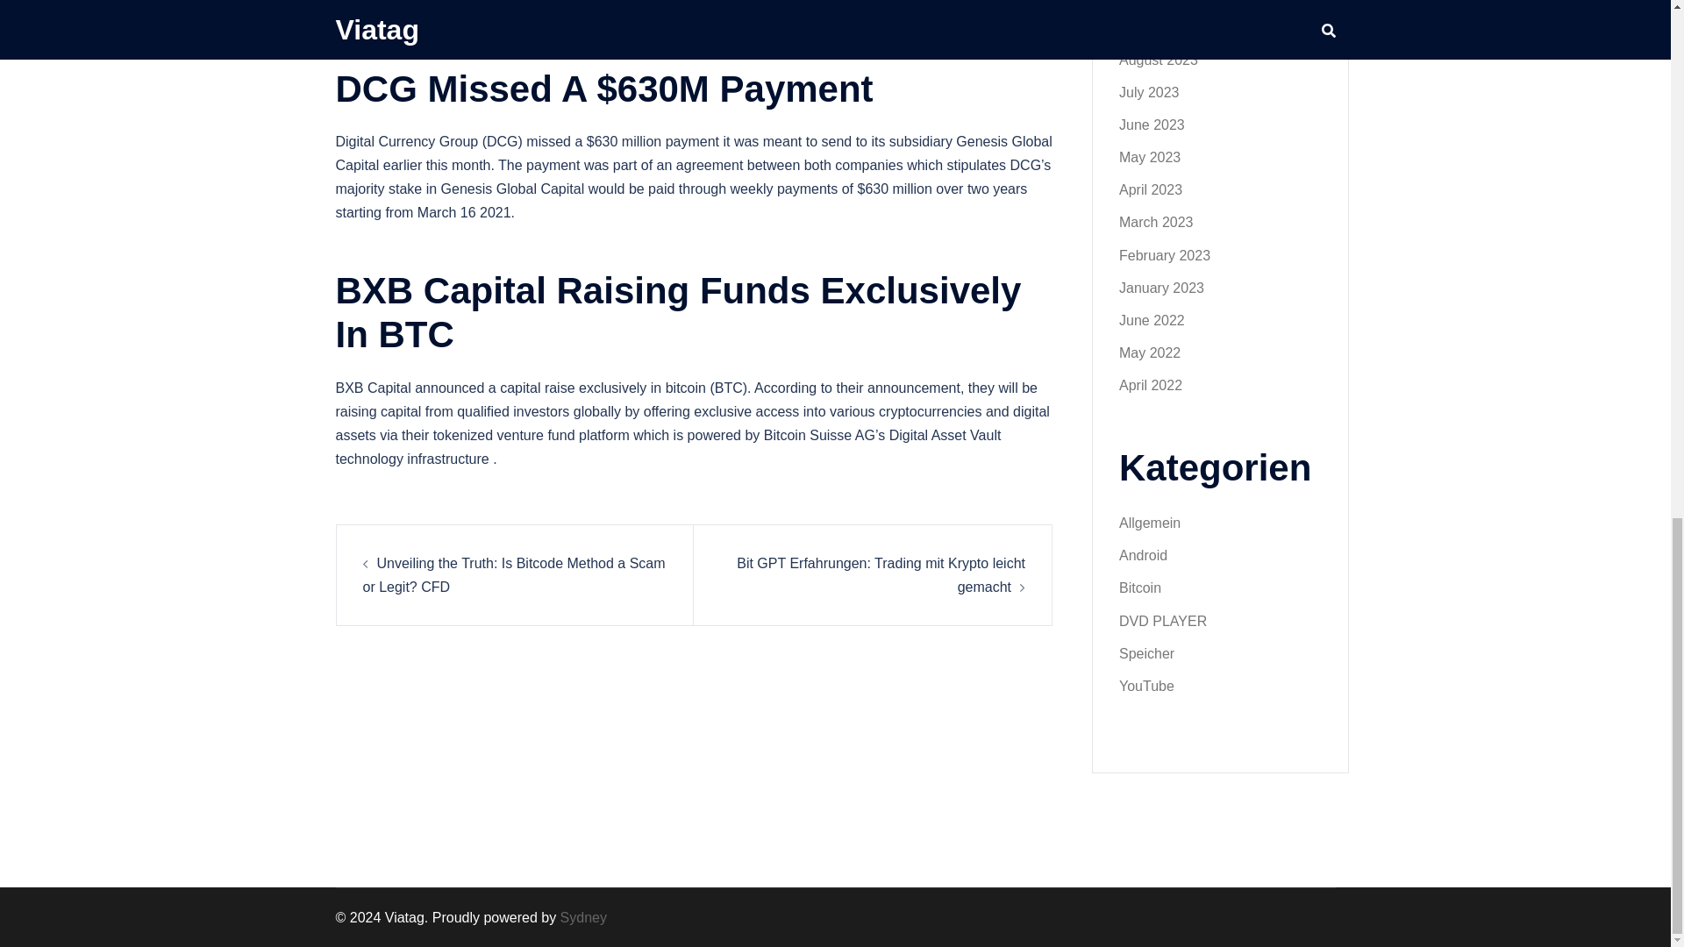  I want to click on April 2022, so click(1151, 385).